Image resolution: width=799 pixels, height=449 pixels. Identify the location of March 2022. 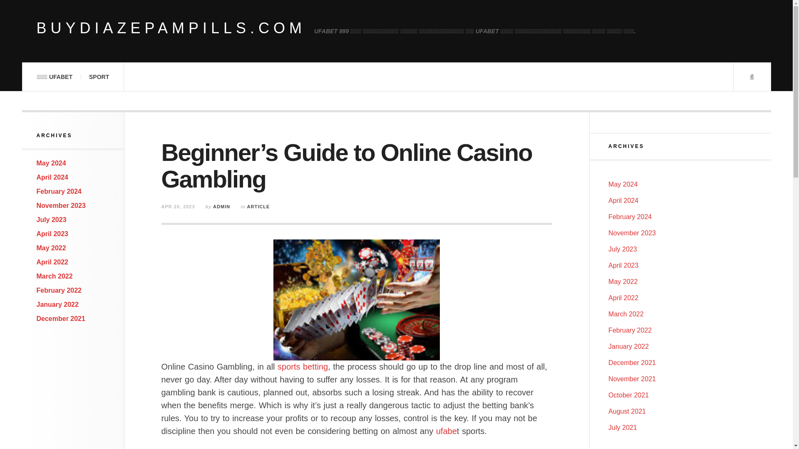
(626, 314).